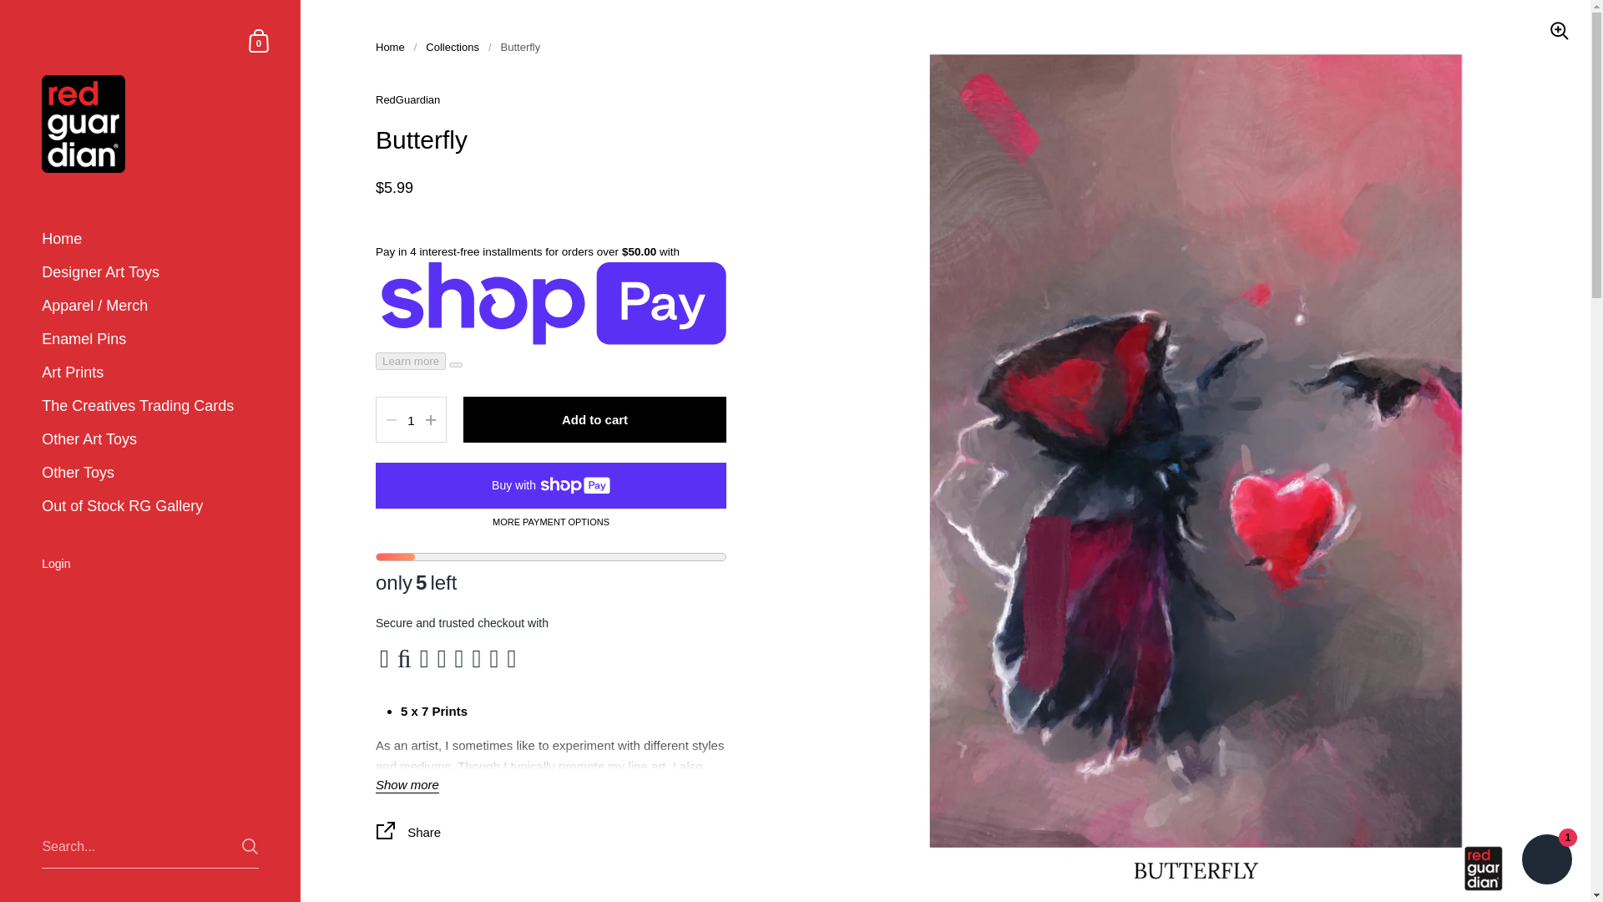  I want to click on Home, so click(150, 239).